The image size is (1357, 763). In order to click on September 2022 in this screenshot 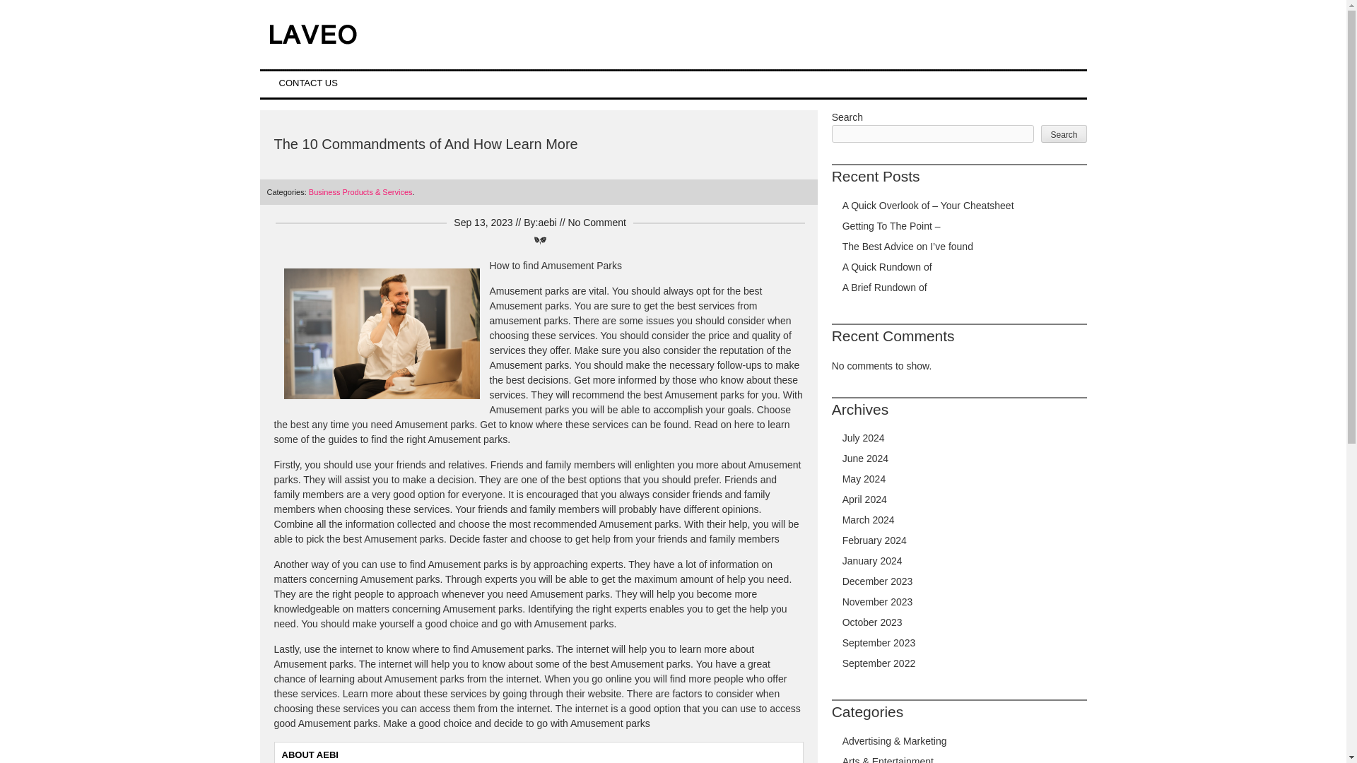, I will do `click(879, 663)`.